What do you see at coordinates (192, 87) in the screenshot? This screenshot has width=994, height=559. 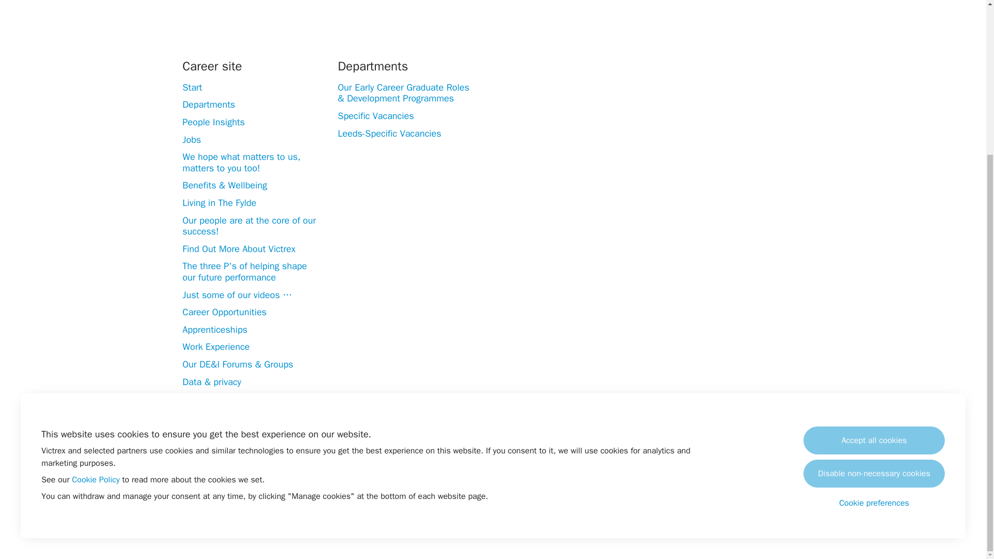 I see `Start` at bounding box center [192, 87].